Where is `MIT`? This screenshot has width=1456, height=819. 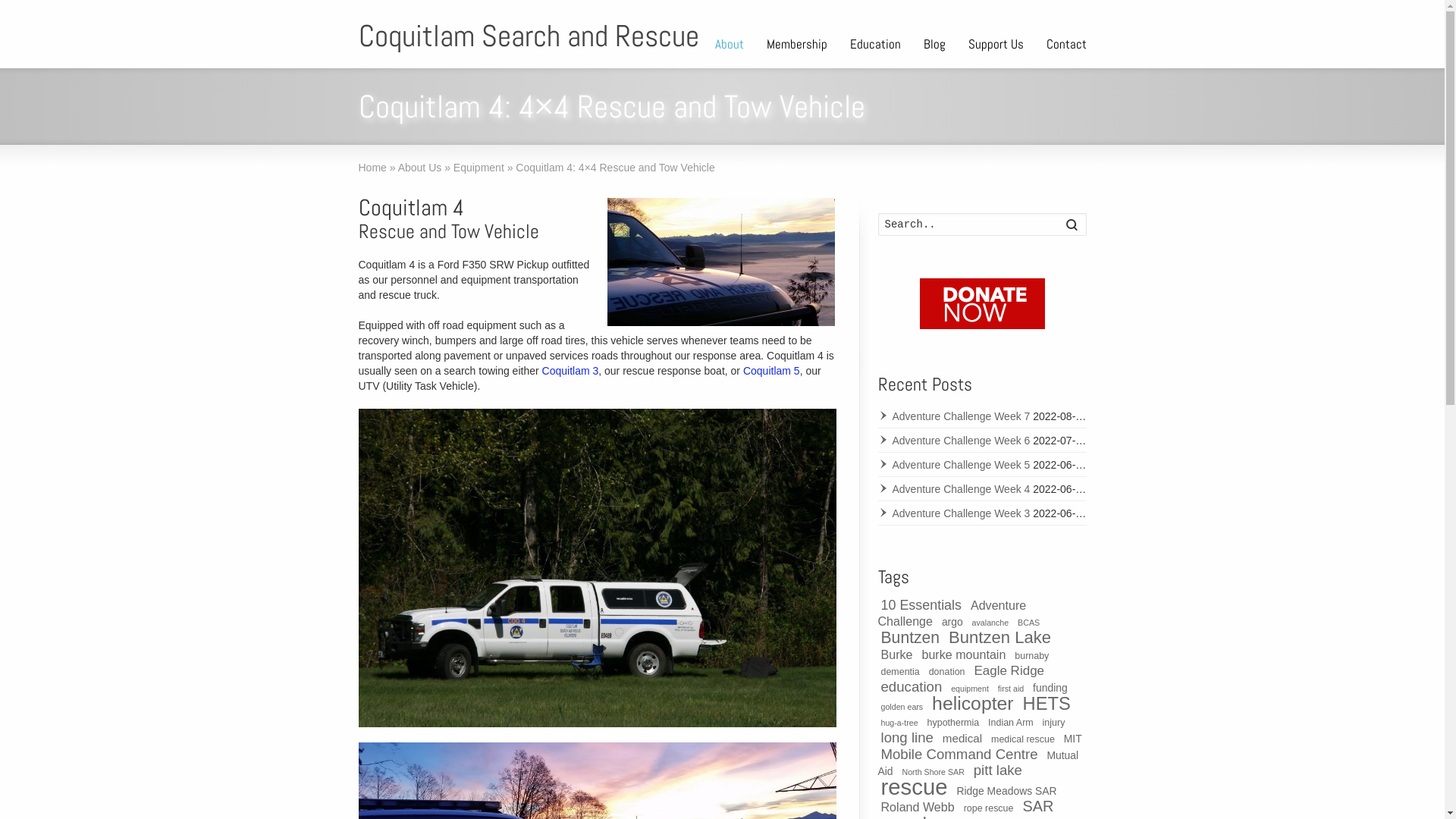 MIT is located at coordinates (1073, 739).